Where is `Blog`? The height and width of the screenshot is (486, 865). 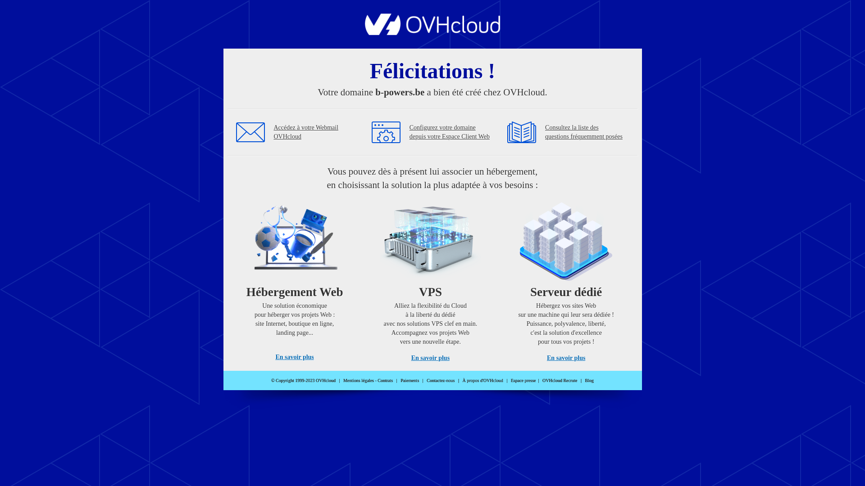 Blog is located at coordinates (589, 381).